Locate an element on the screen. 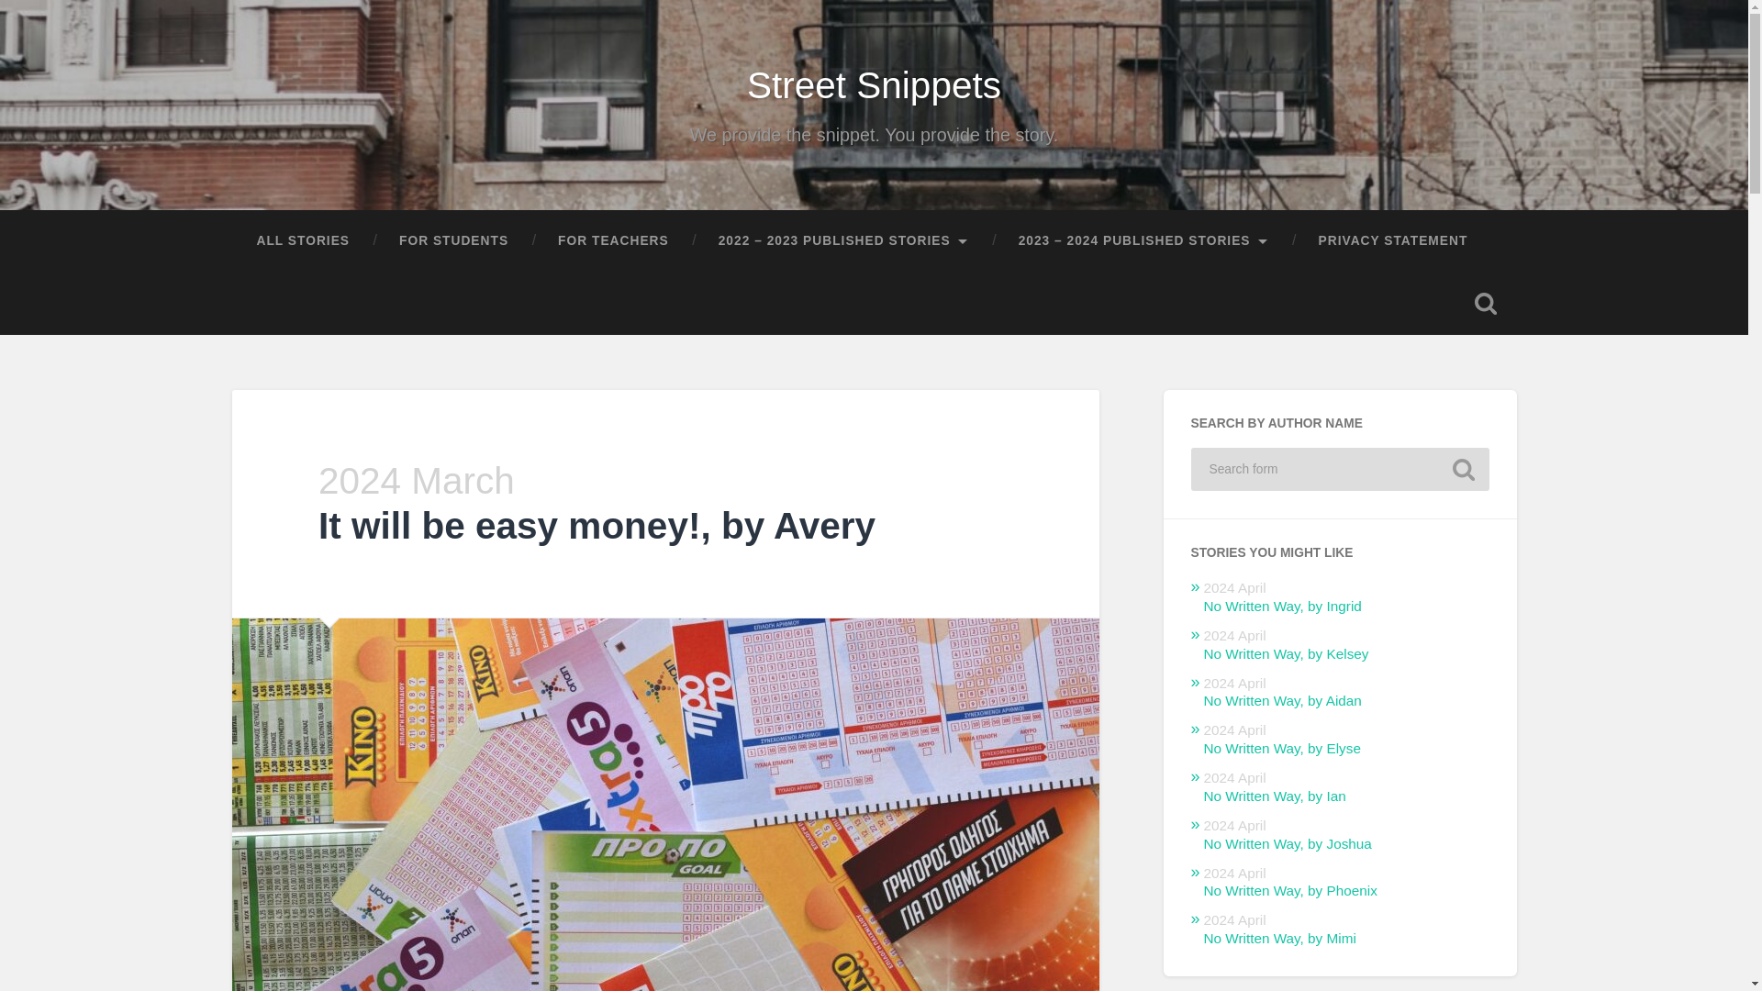  FOR TEACHERS is located at coordinates (613, 240).